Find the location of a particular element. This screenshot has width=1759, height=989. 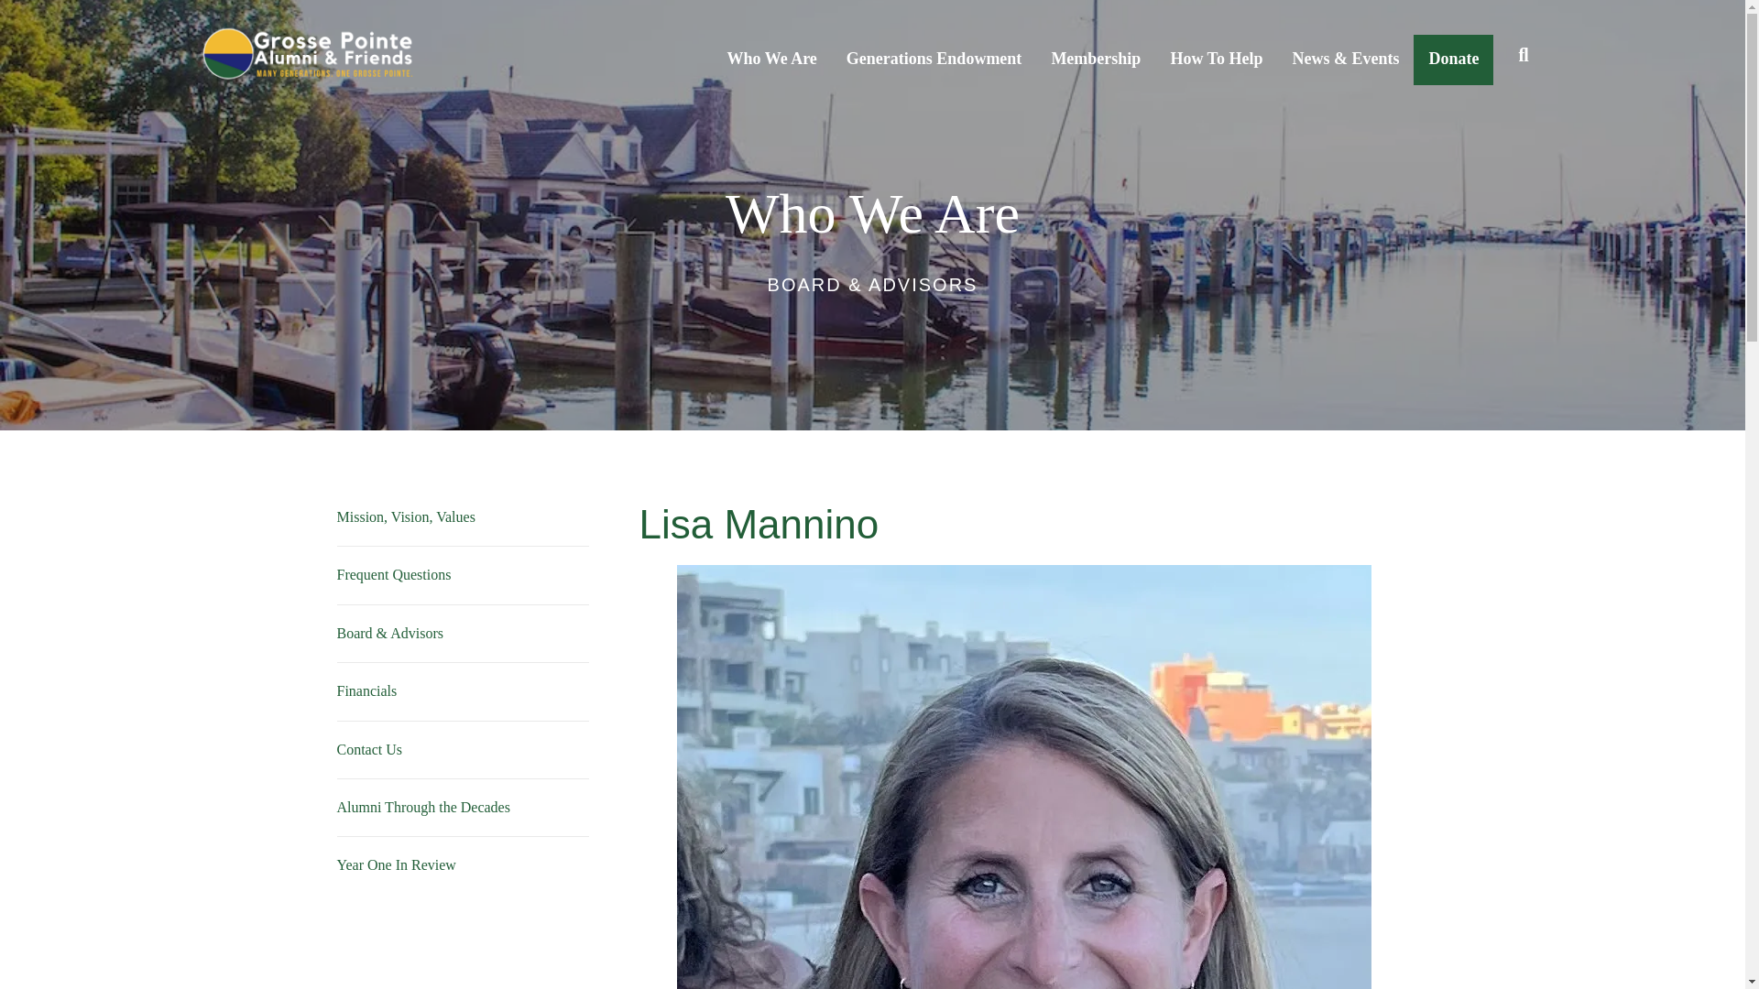

Who We Are is located at coordinates (772, 54).